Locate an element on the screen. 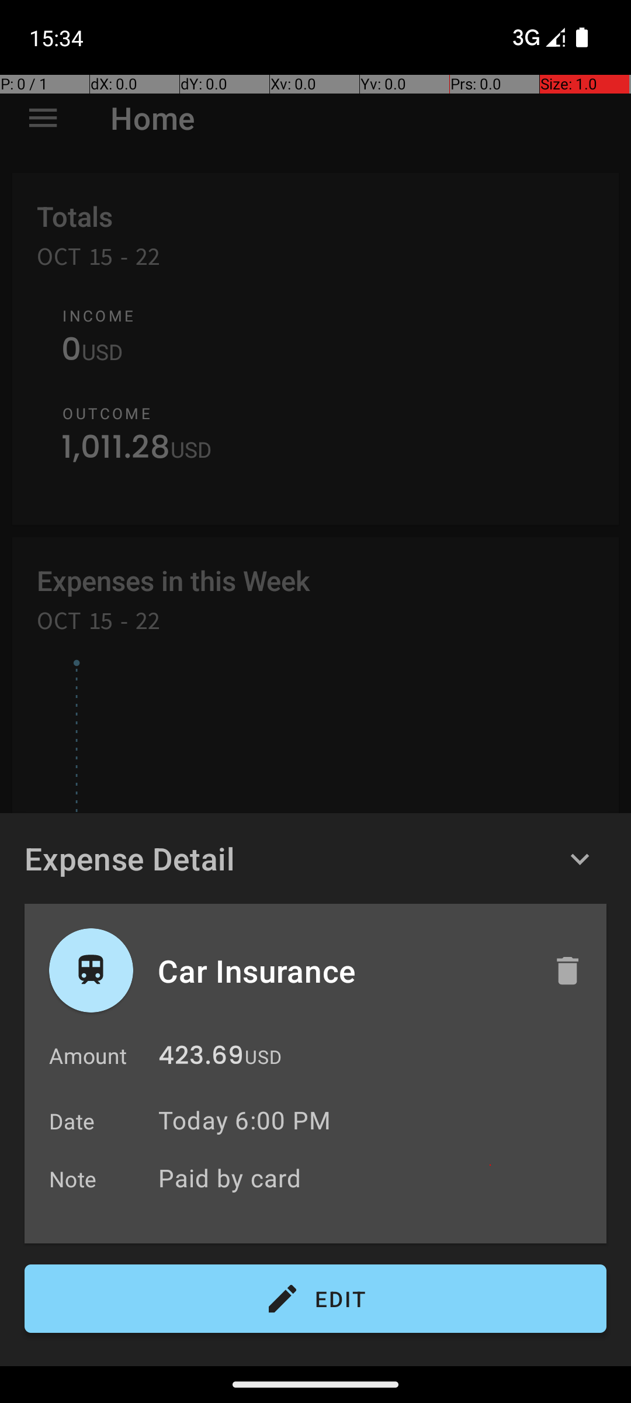 Image resolution: width=631 pixels, height=1403 pixels. Paid by card is located at coordinates (376, 1177).